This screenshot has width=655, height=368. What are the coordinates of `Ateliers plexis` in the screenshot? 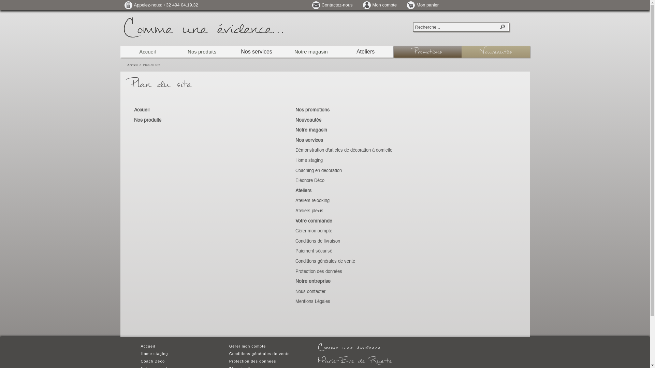 It's located at (309, 211).